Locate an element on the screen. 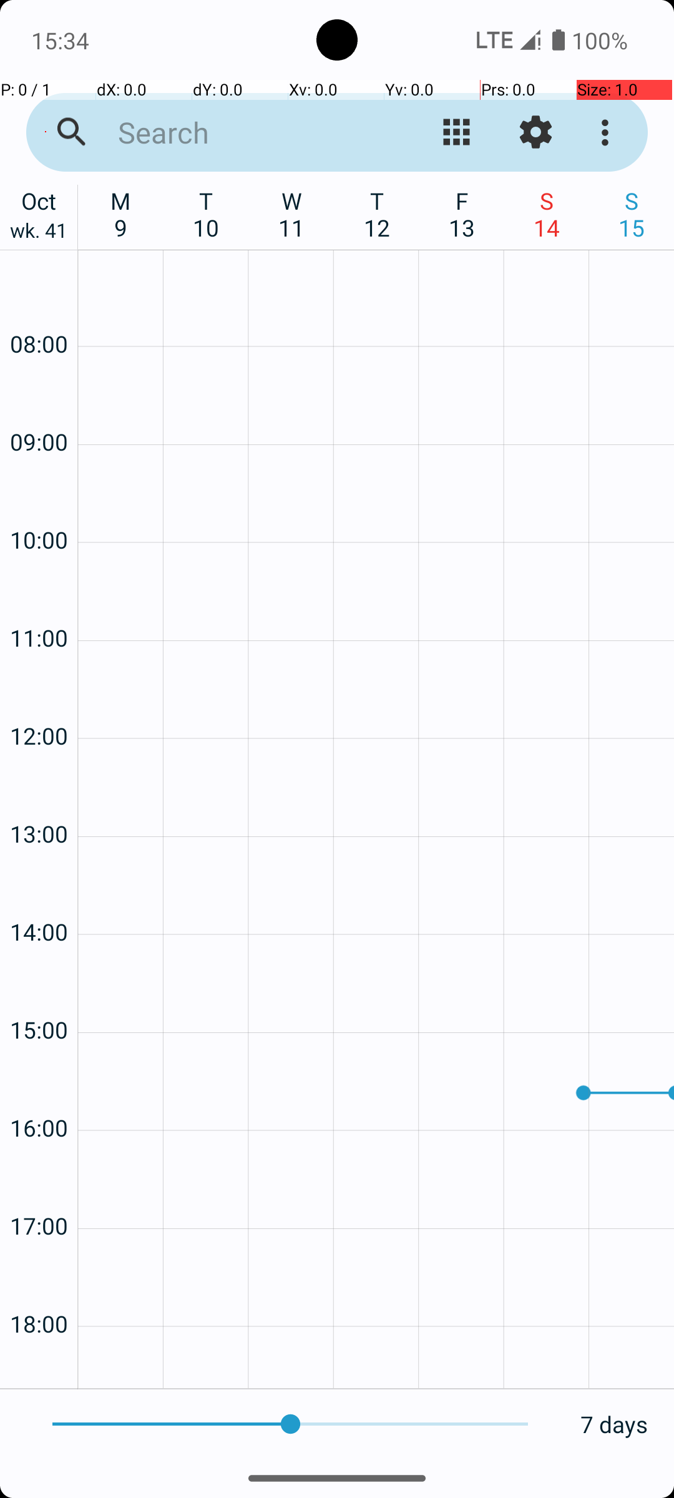 This screenshot has width=674, height=1498. wk. 41 is located at coordinates (39, 233).